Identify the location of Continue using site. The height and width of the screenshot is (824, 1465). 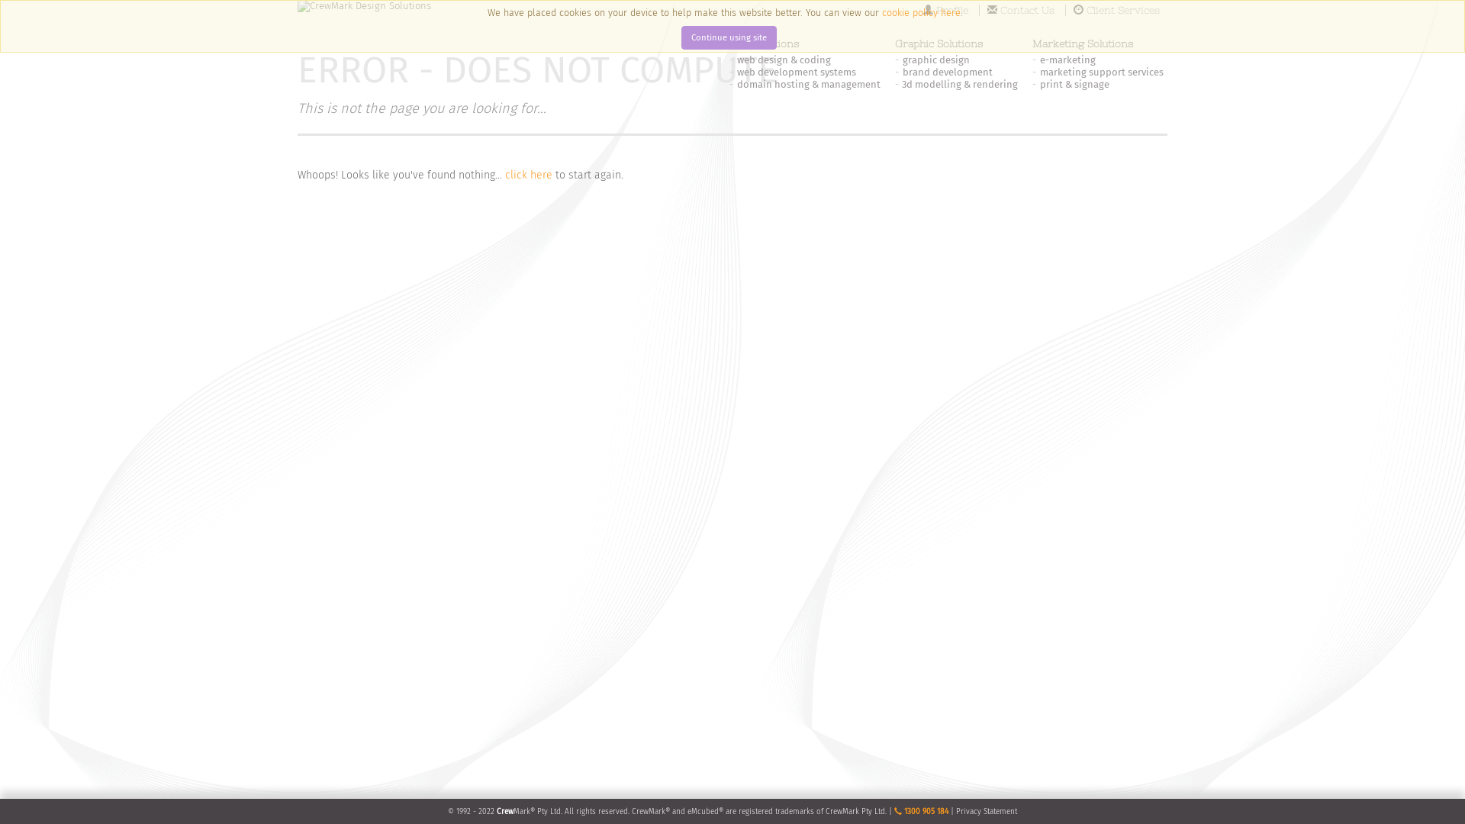
(728, 38).